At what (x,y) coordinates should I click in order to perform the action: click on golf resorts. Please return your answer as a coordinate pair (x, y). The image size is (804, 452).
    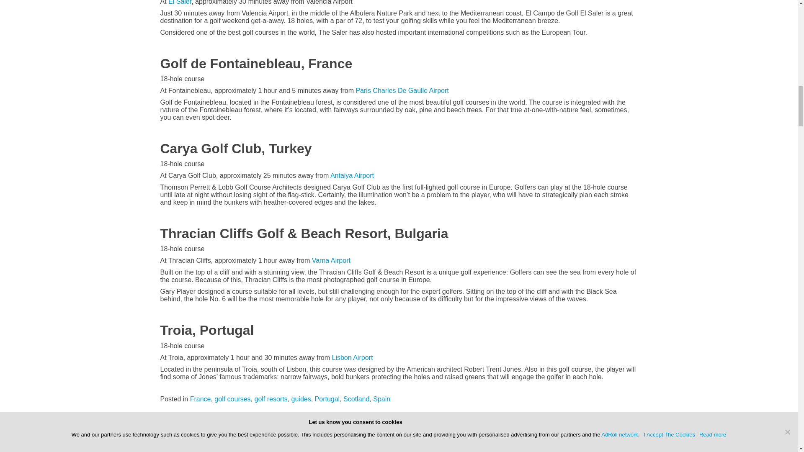
    Looking at the image, I should click on (271, 399).